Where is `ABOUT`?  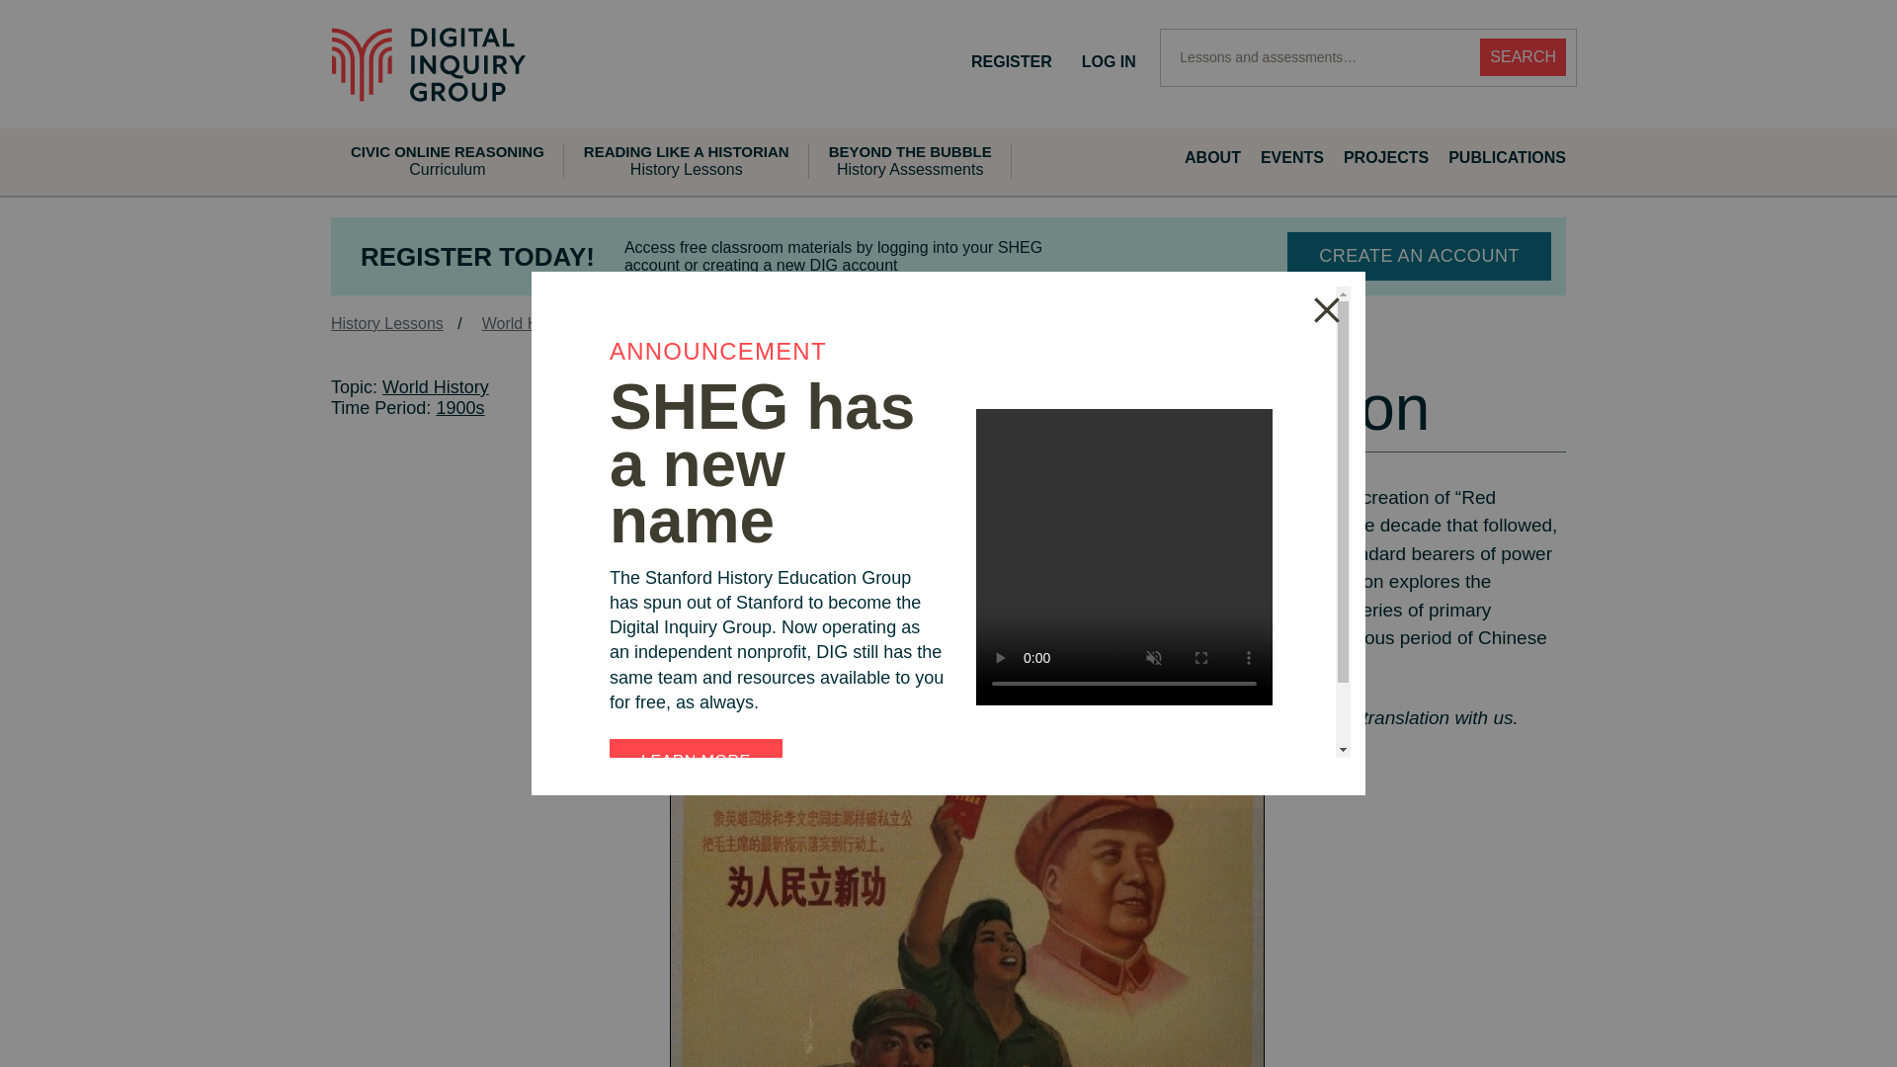
ABOUT is located at coordinates (910, 160).